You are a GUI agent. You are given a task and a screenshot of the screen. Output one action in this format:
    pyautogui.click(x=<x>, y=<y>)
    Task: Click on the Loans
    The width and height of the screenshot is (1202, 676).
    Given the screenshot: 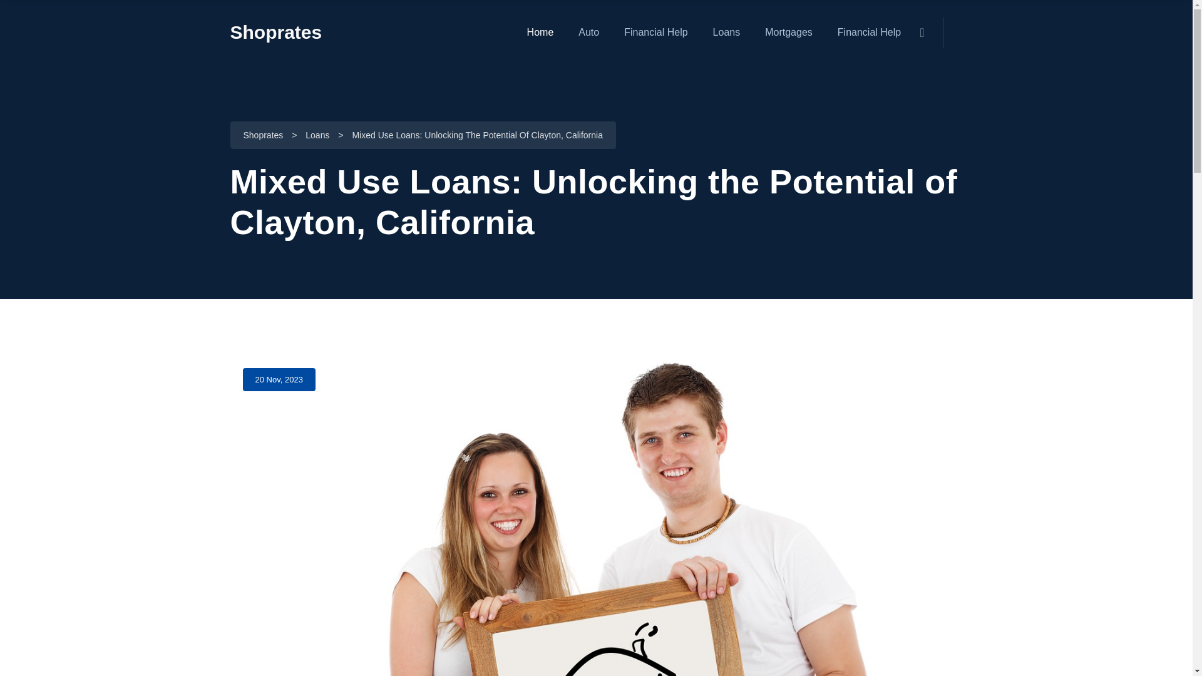 What is the action you would take?
    pyautogui.click(x=726, y=32)
    